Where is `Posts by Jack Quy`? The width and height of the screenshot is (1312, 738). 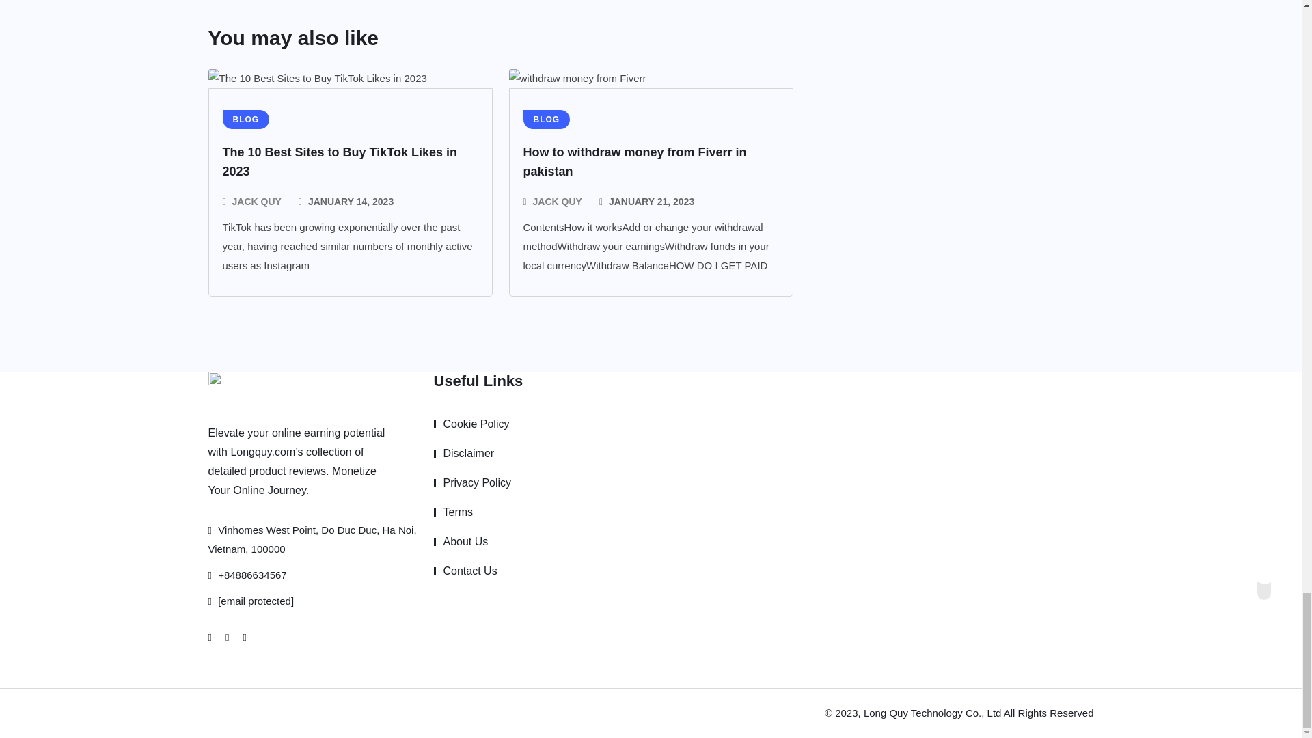 Posts by Jack Quy is located at coordinates (558, 201).